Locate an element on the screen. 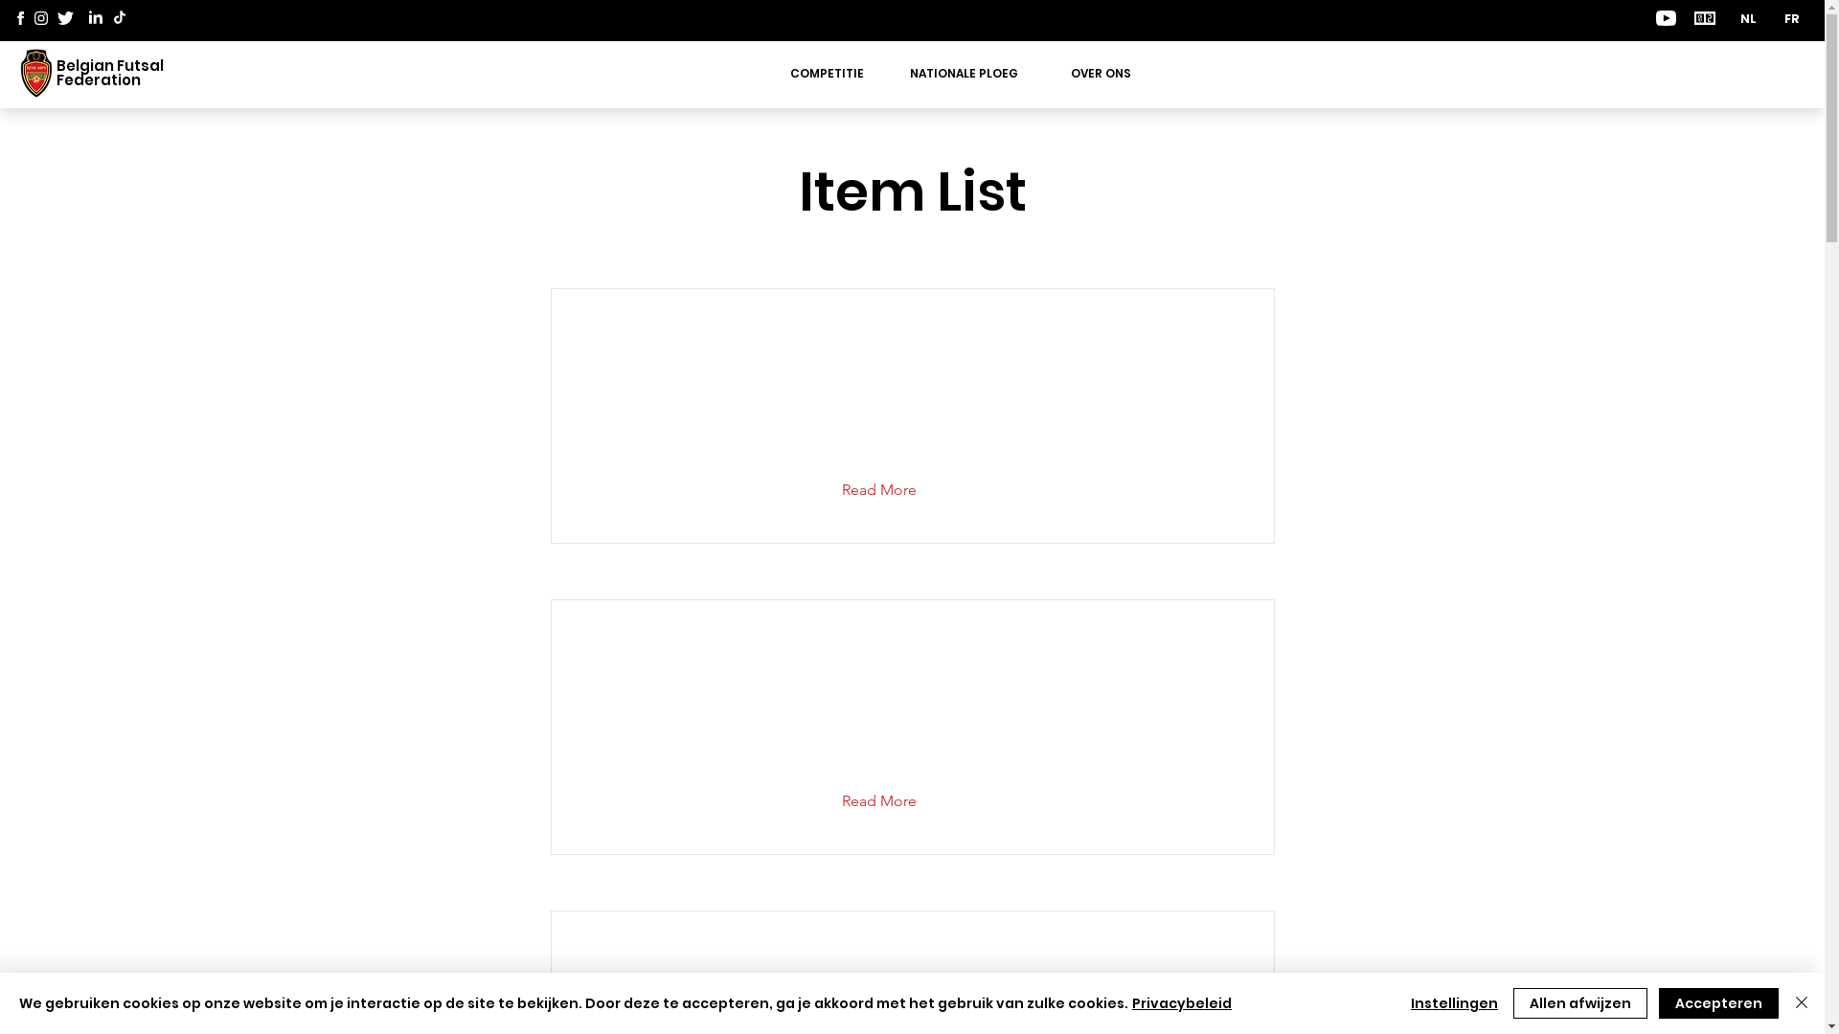 The height and width of the screenshot is (1034, 1839). NL is located at coordinates (1749, 19).